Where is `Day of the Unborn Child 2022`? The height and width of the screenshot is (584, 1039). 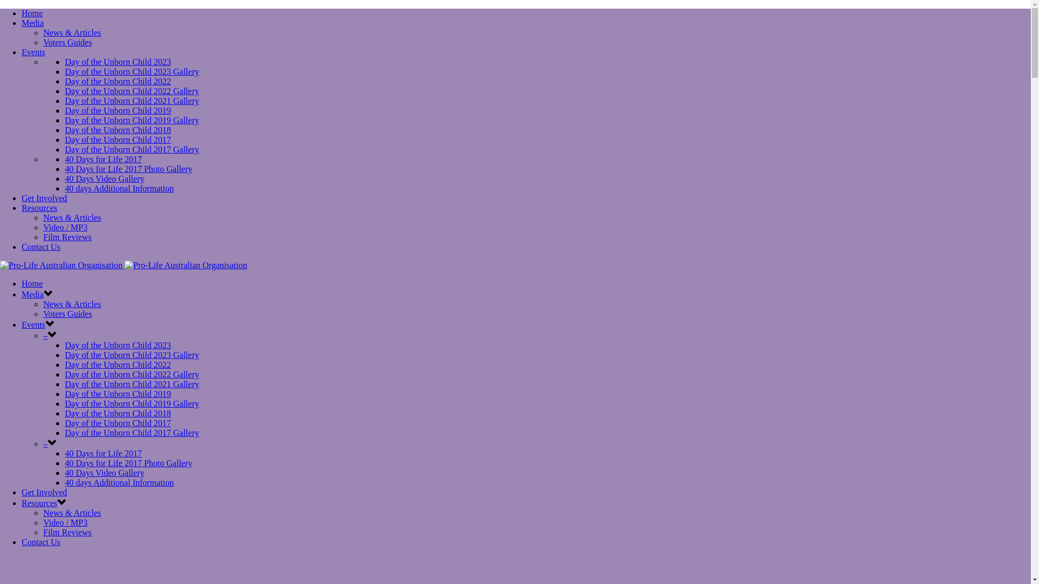 Day of the Unborn Child 2022 is located at coordinates (118, 81).